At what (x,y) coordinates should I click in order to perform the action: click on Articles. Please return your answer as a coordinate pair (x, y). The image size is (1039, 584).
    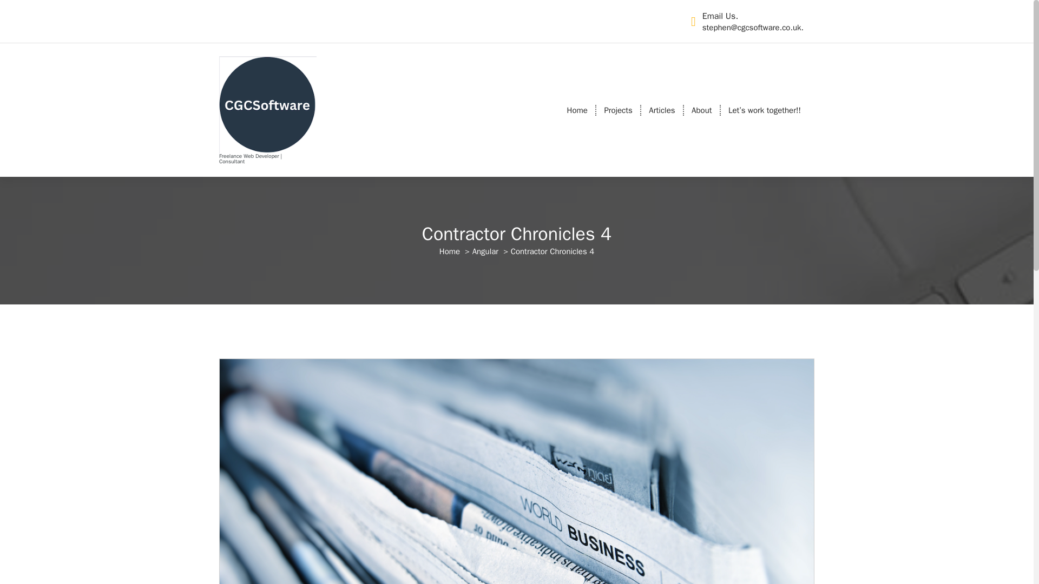
    Looking at the image, I should click on (661, 110).